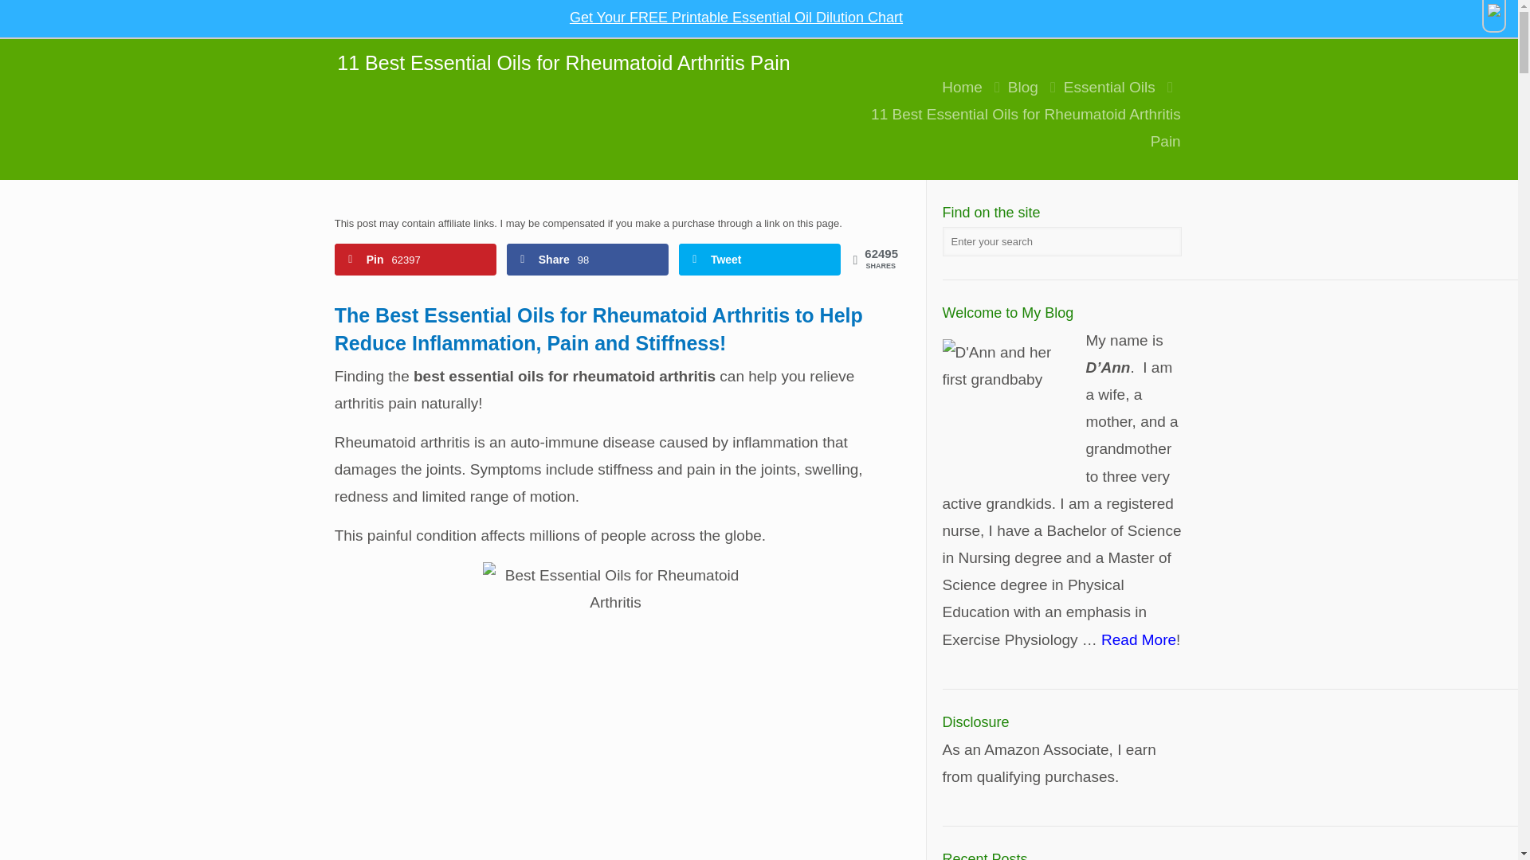 This screenshot has height=860, width=1530. I want to click on Share98, so click(587, 259).